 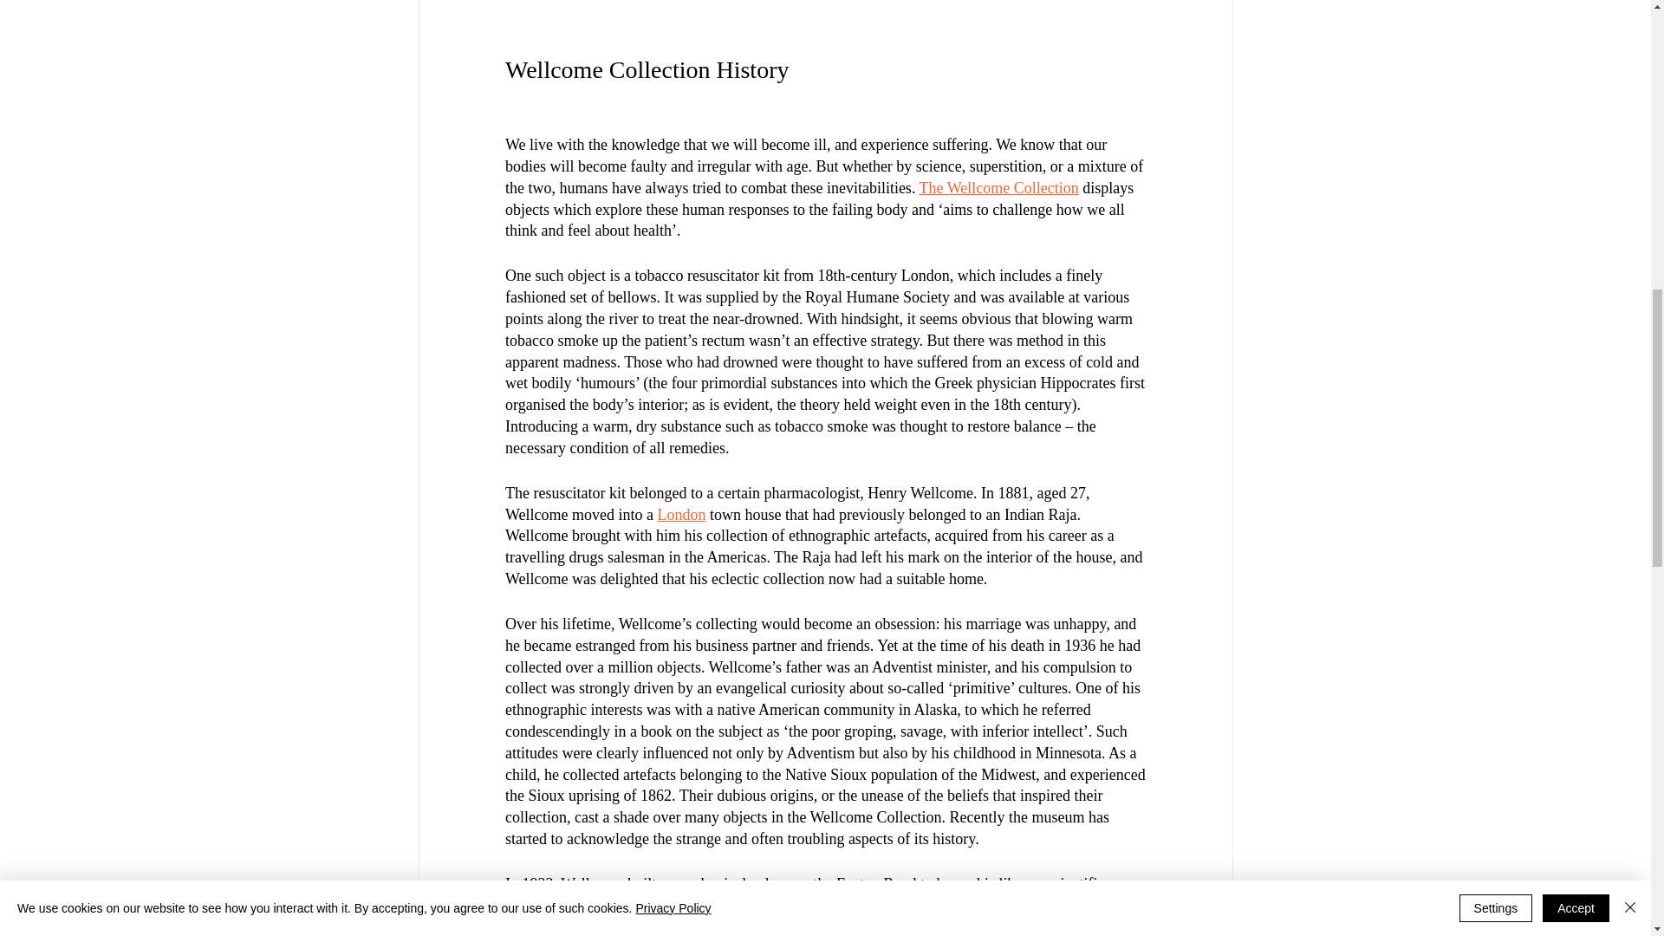 I want to click on London, so click(x=681, y=515).